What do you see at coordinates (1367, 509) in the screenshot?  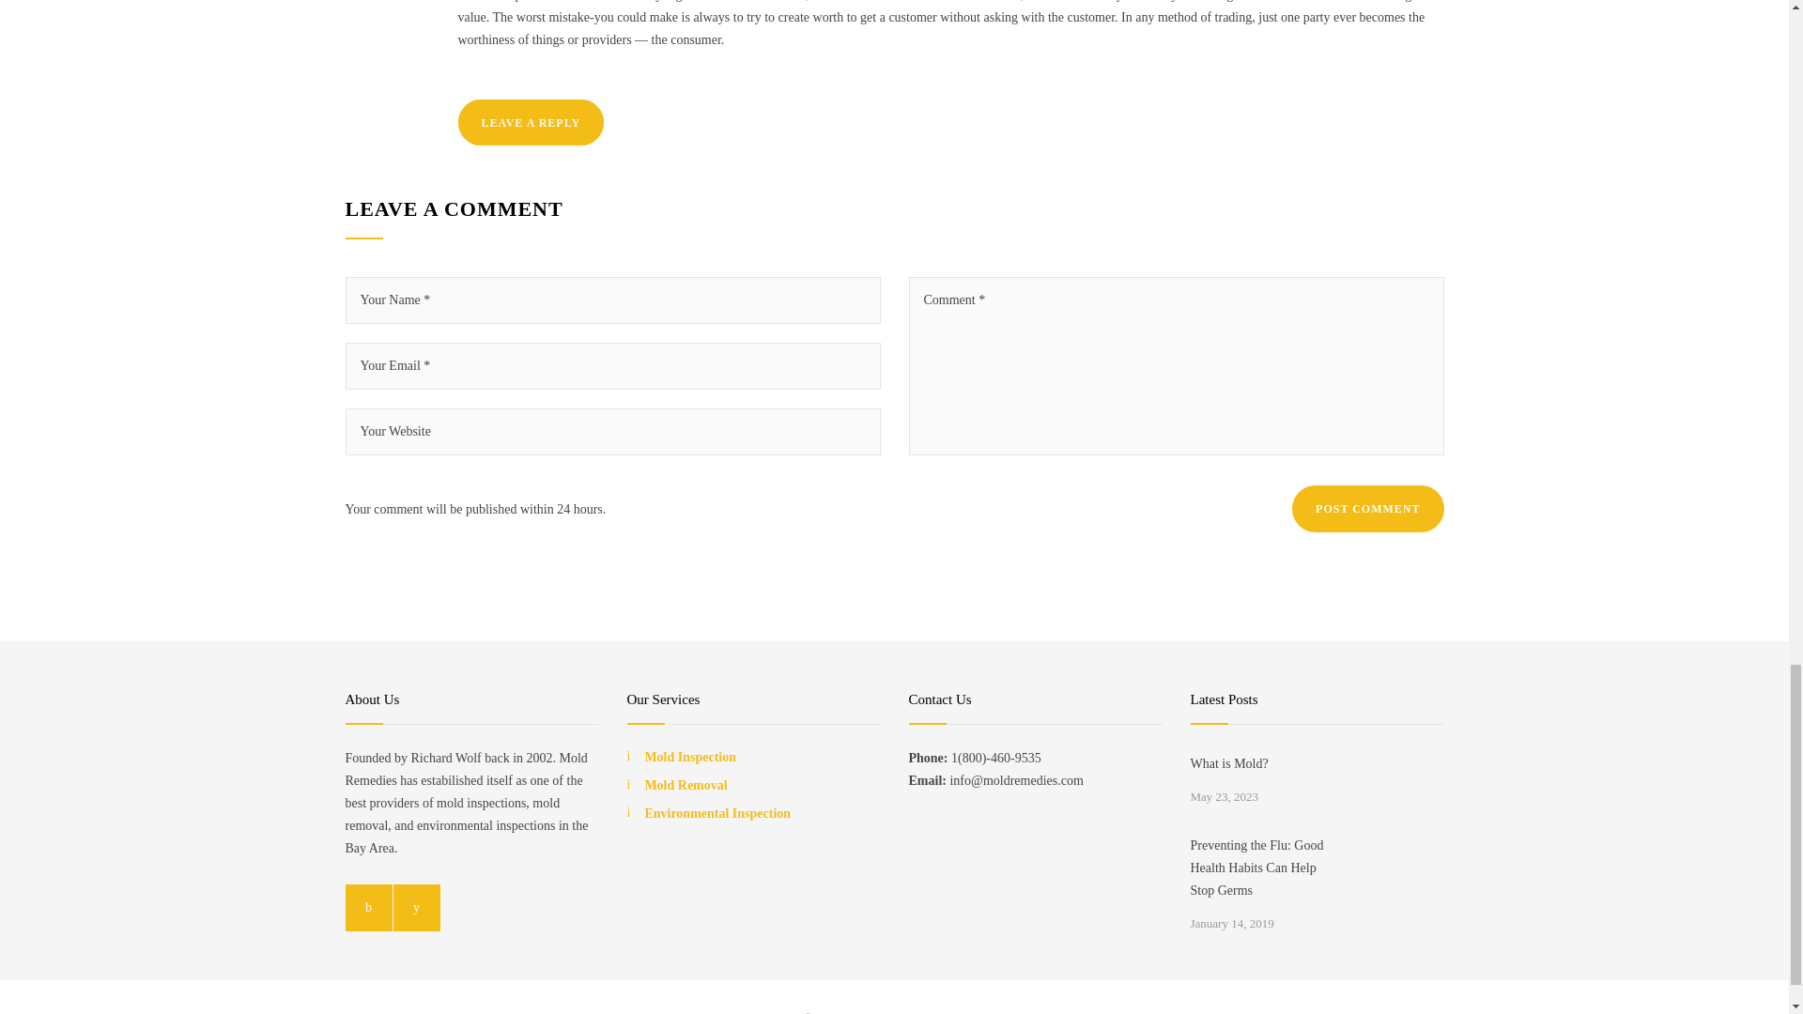 I see `POST COMMENT` at bounding box center [1367, 509].